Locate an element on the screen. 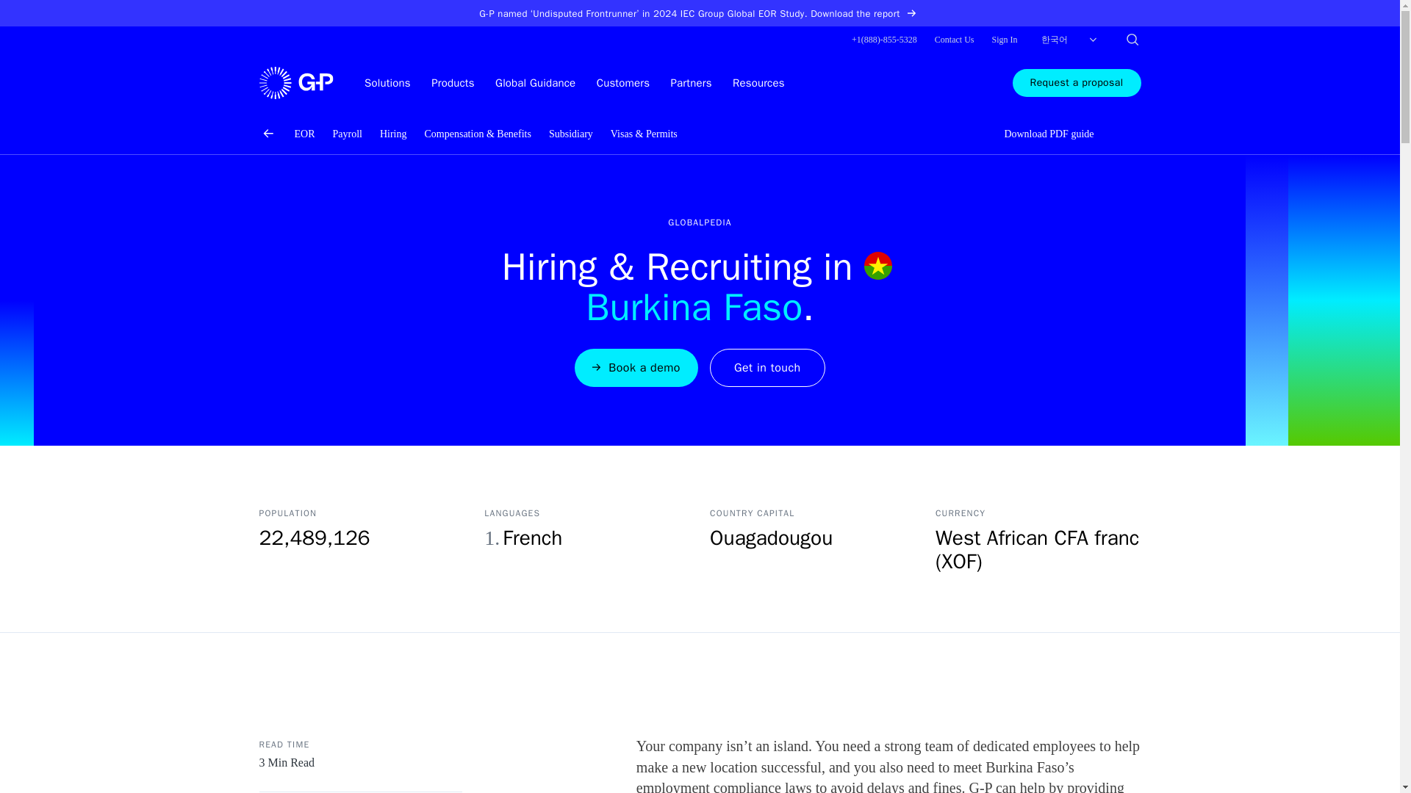 The width and height of the screenshot is (1411, 793). Contact Us is located at coordinates (954, 40).